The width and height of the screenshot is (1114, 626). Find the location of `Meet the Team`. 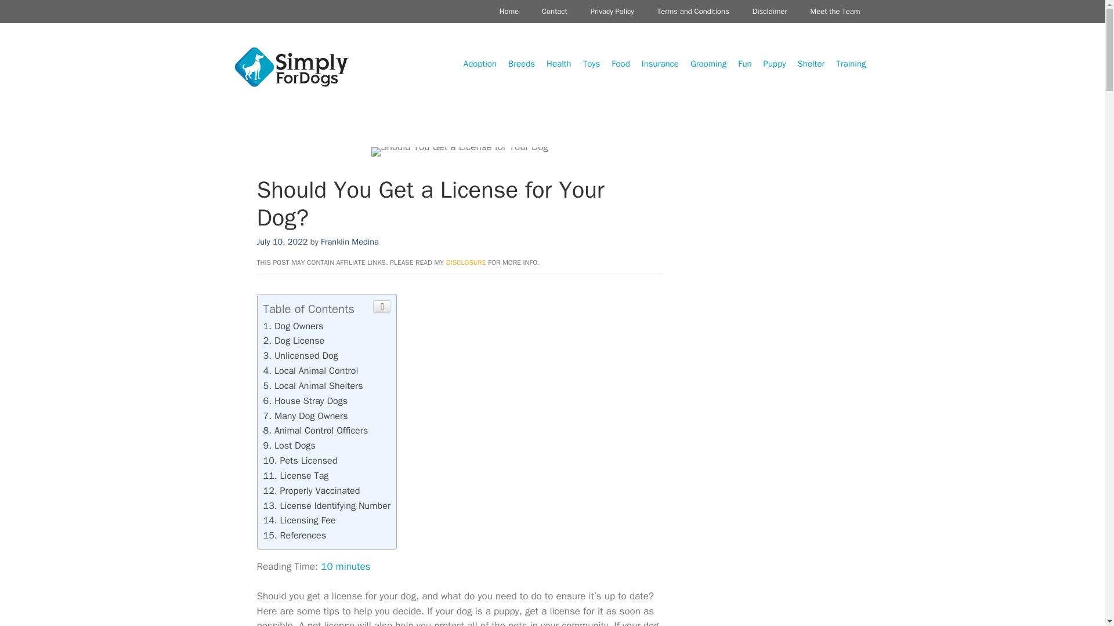

Meet the Team is located at coordinates (835, 11).